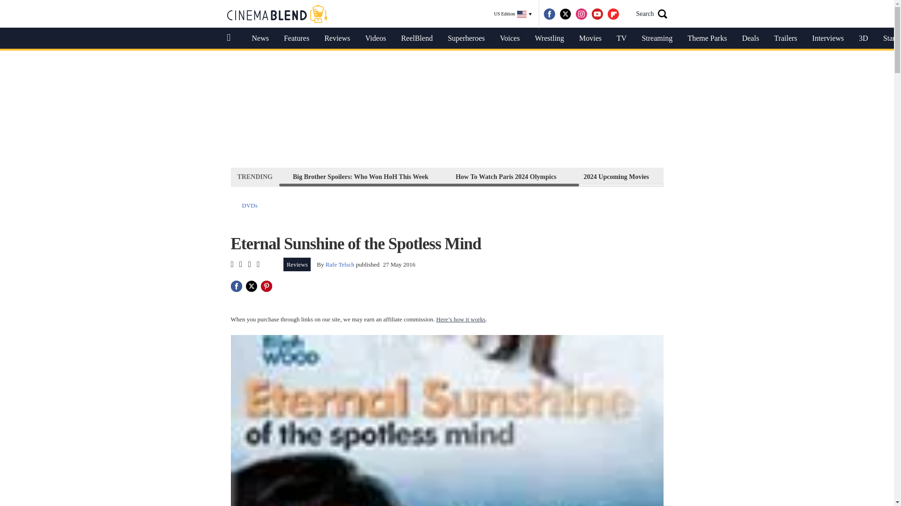  What do you see at coordinates (260, 38) in the screenshot?
I see `News` at bounding box center [260, 38].